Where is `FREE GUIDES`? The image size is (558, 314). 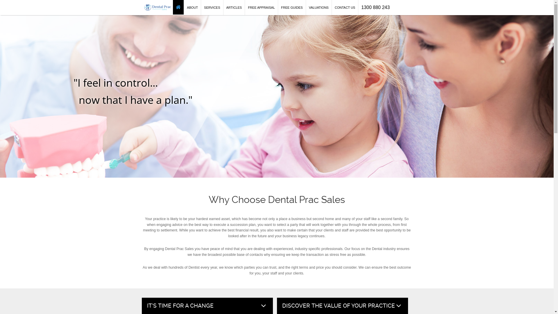 FREE GUIDES is located at coordinates (292, 8).